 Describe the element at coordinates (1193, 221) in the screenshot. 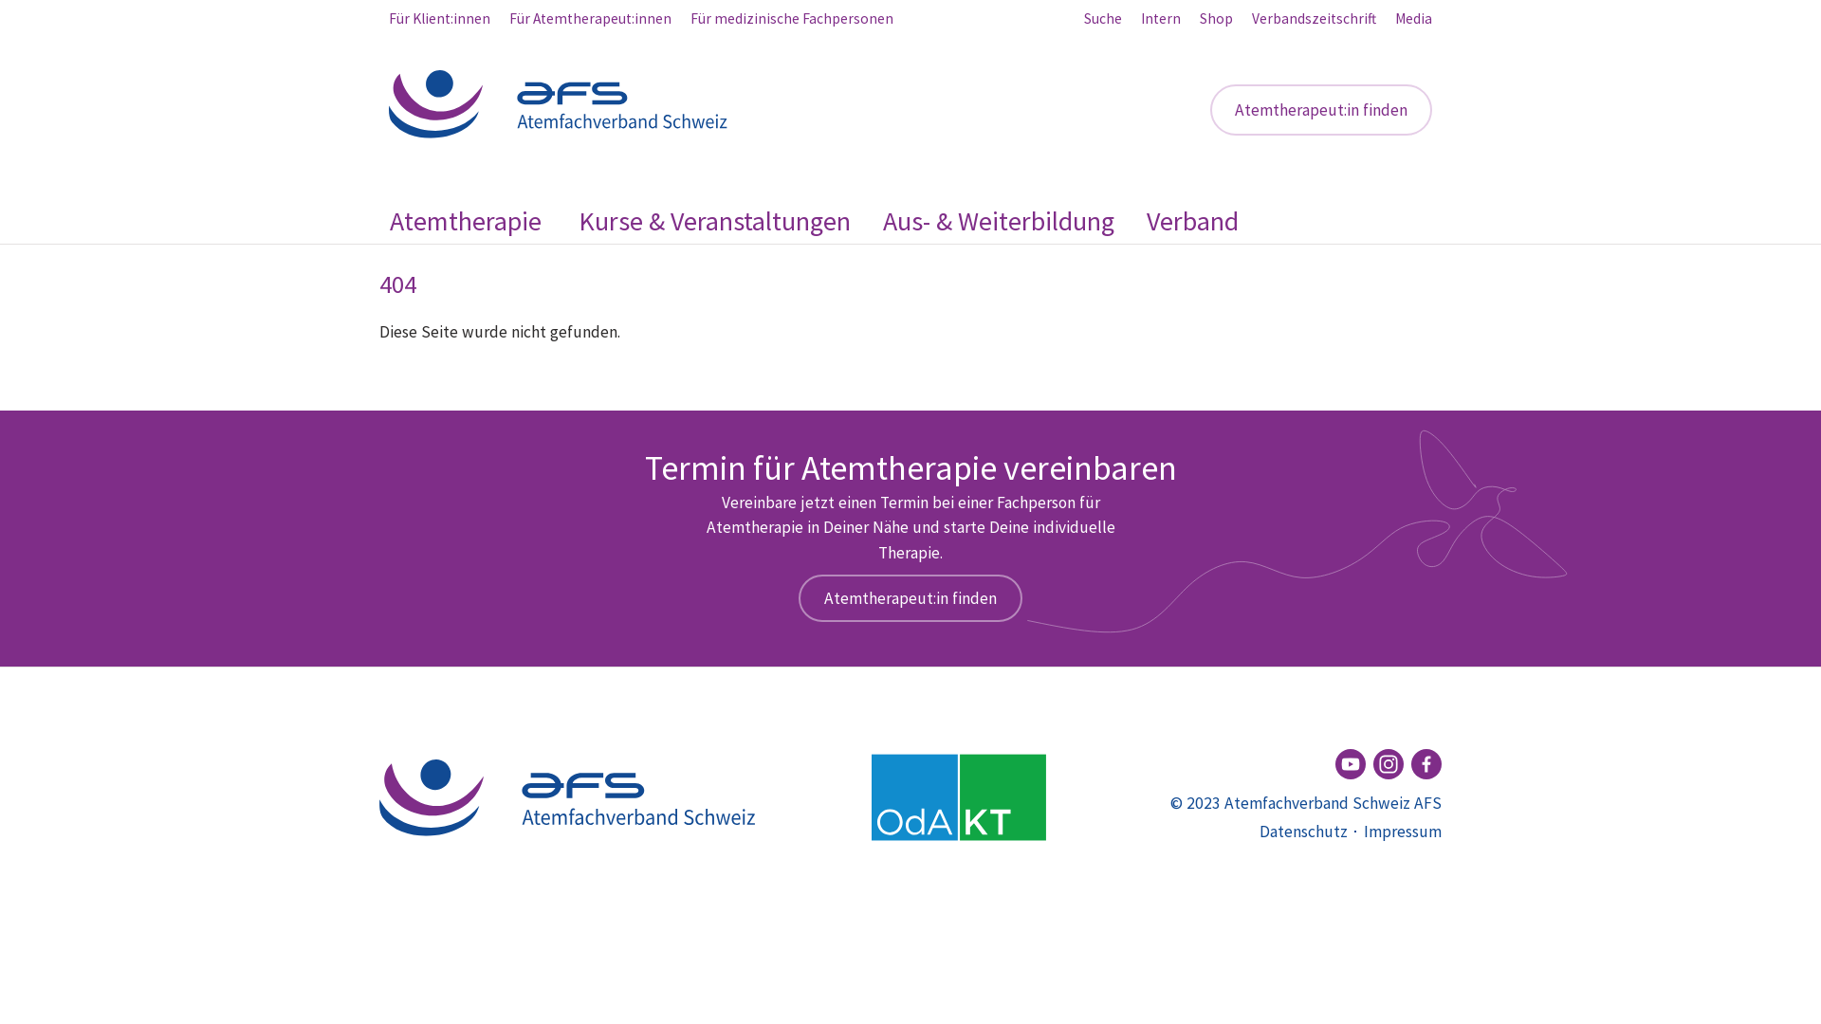

I see `Verband` at that location.